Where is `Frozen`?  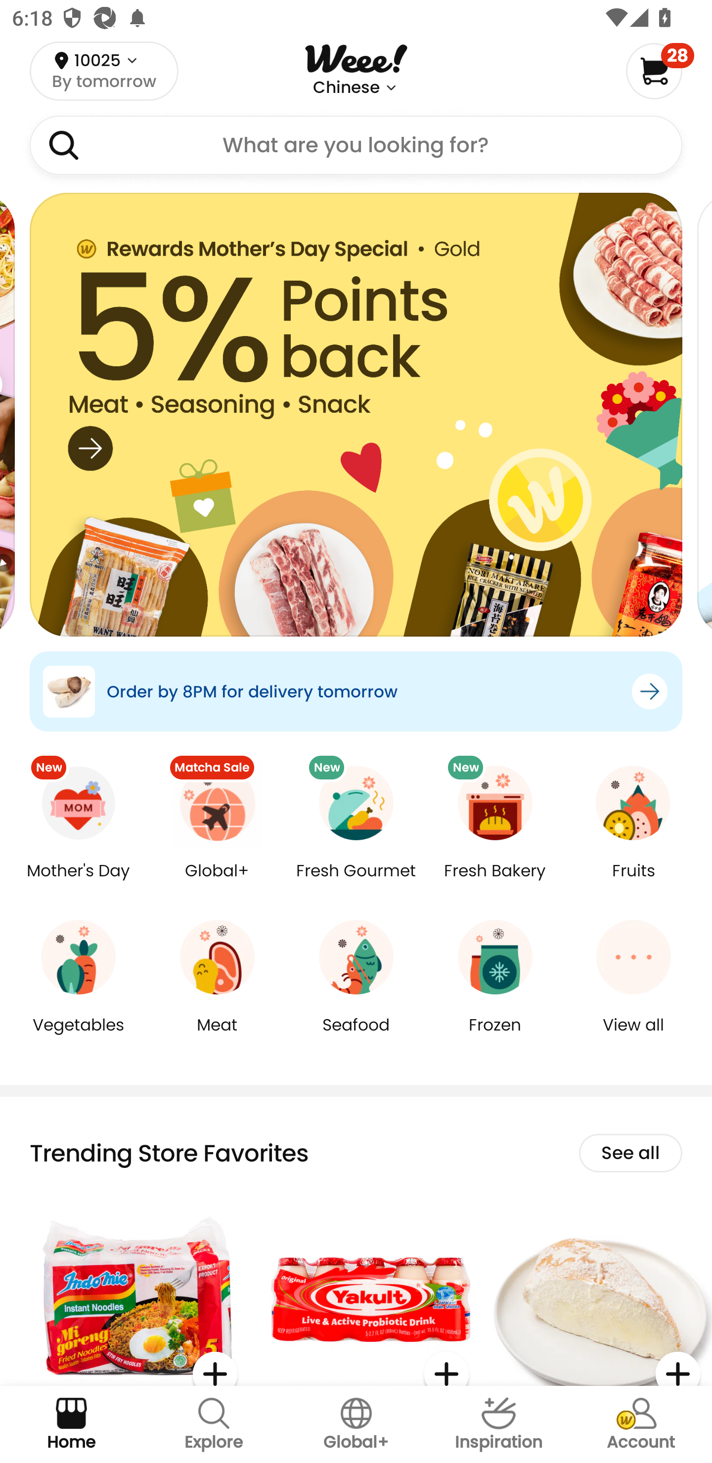
Frozen is located at coordinates (494, 1037).